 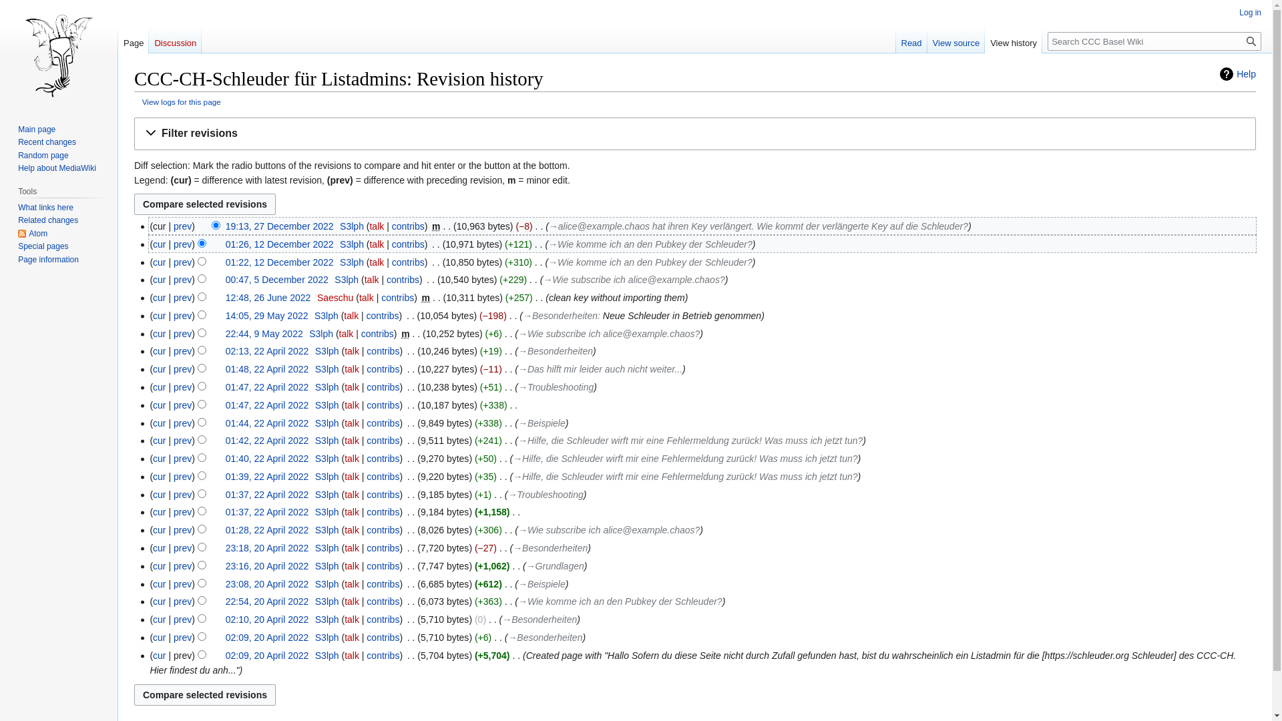 I want to click on Page, so click(x=134, y=40).